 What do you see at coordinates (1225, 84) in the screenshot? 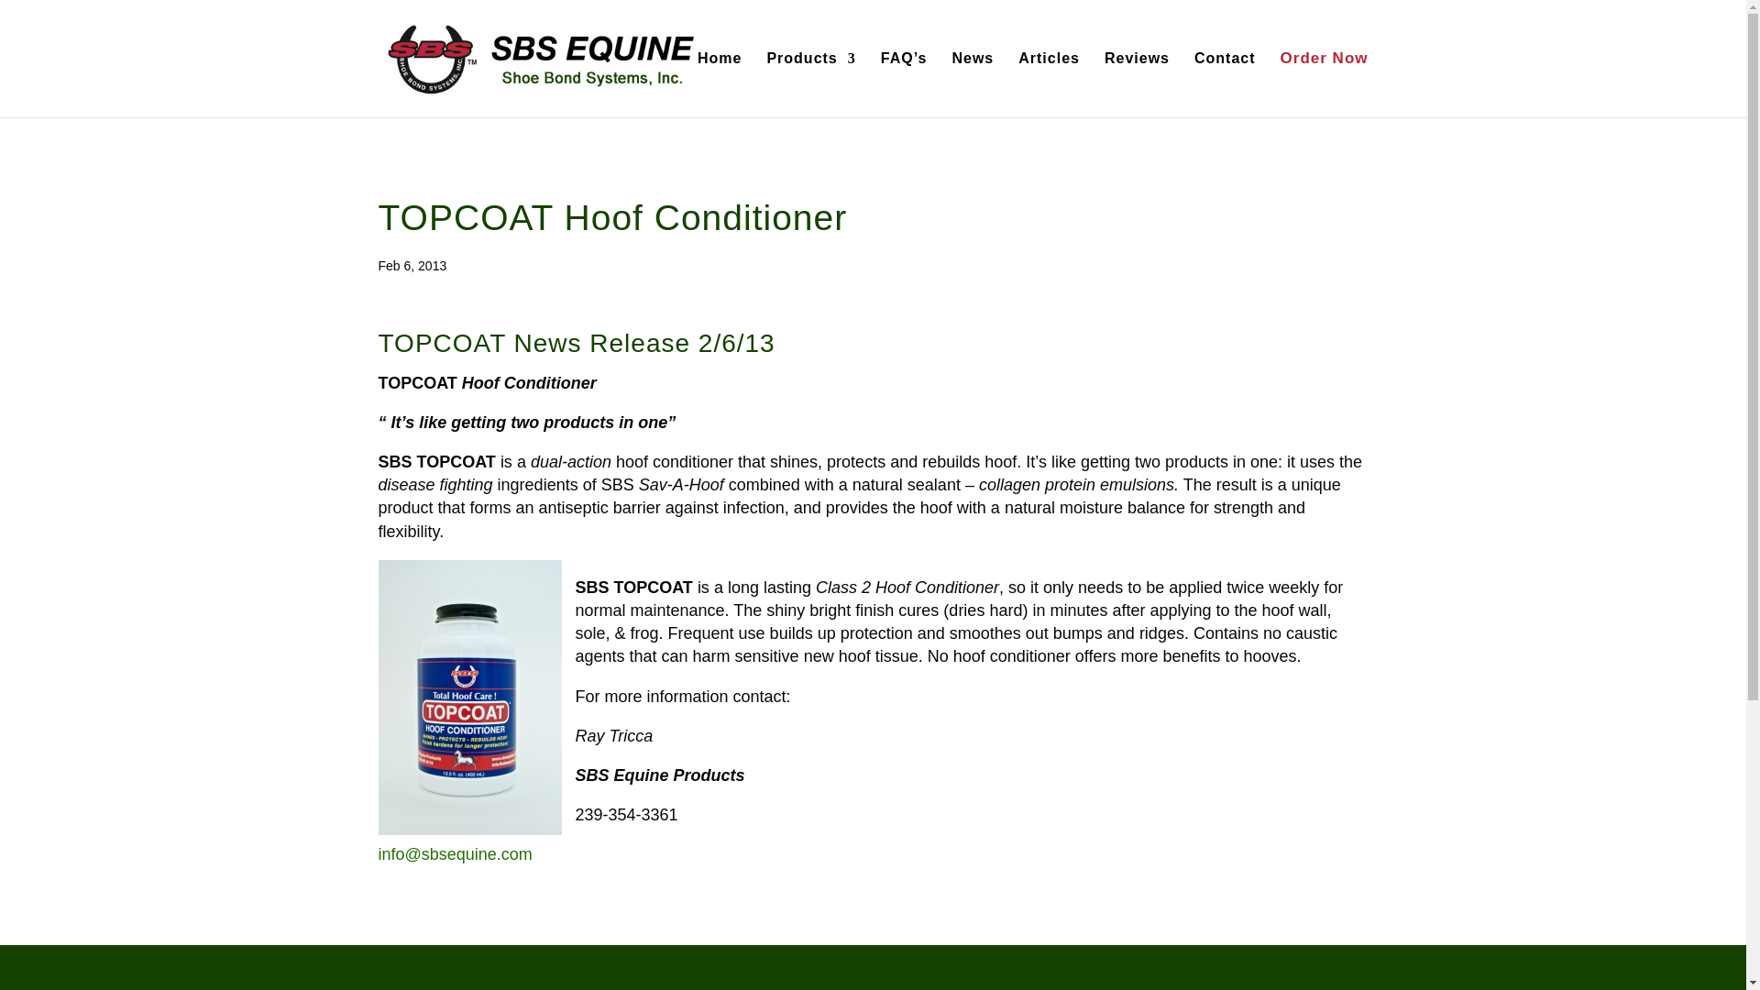
I see `Contact` at bounding box center [1225, 84].